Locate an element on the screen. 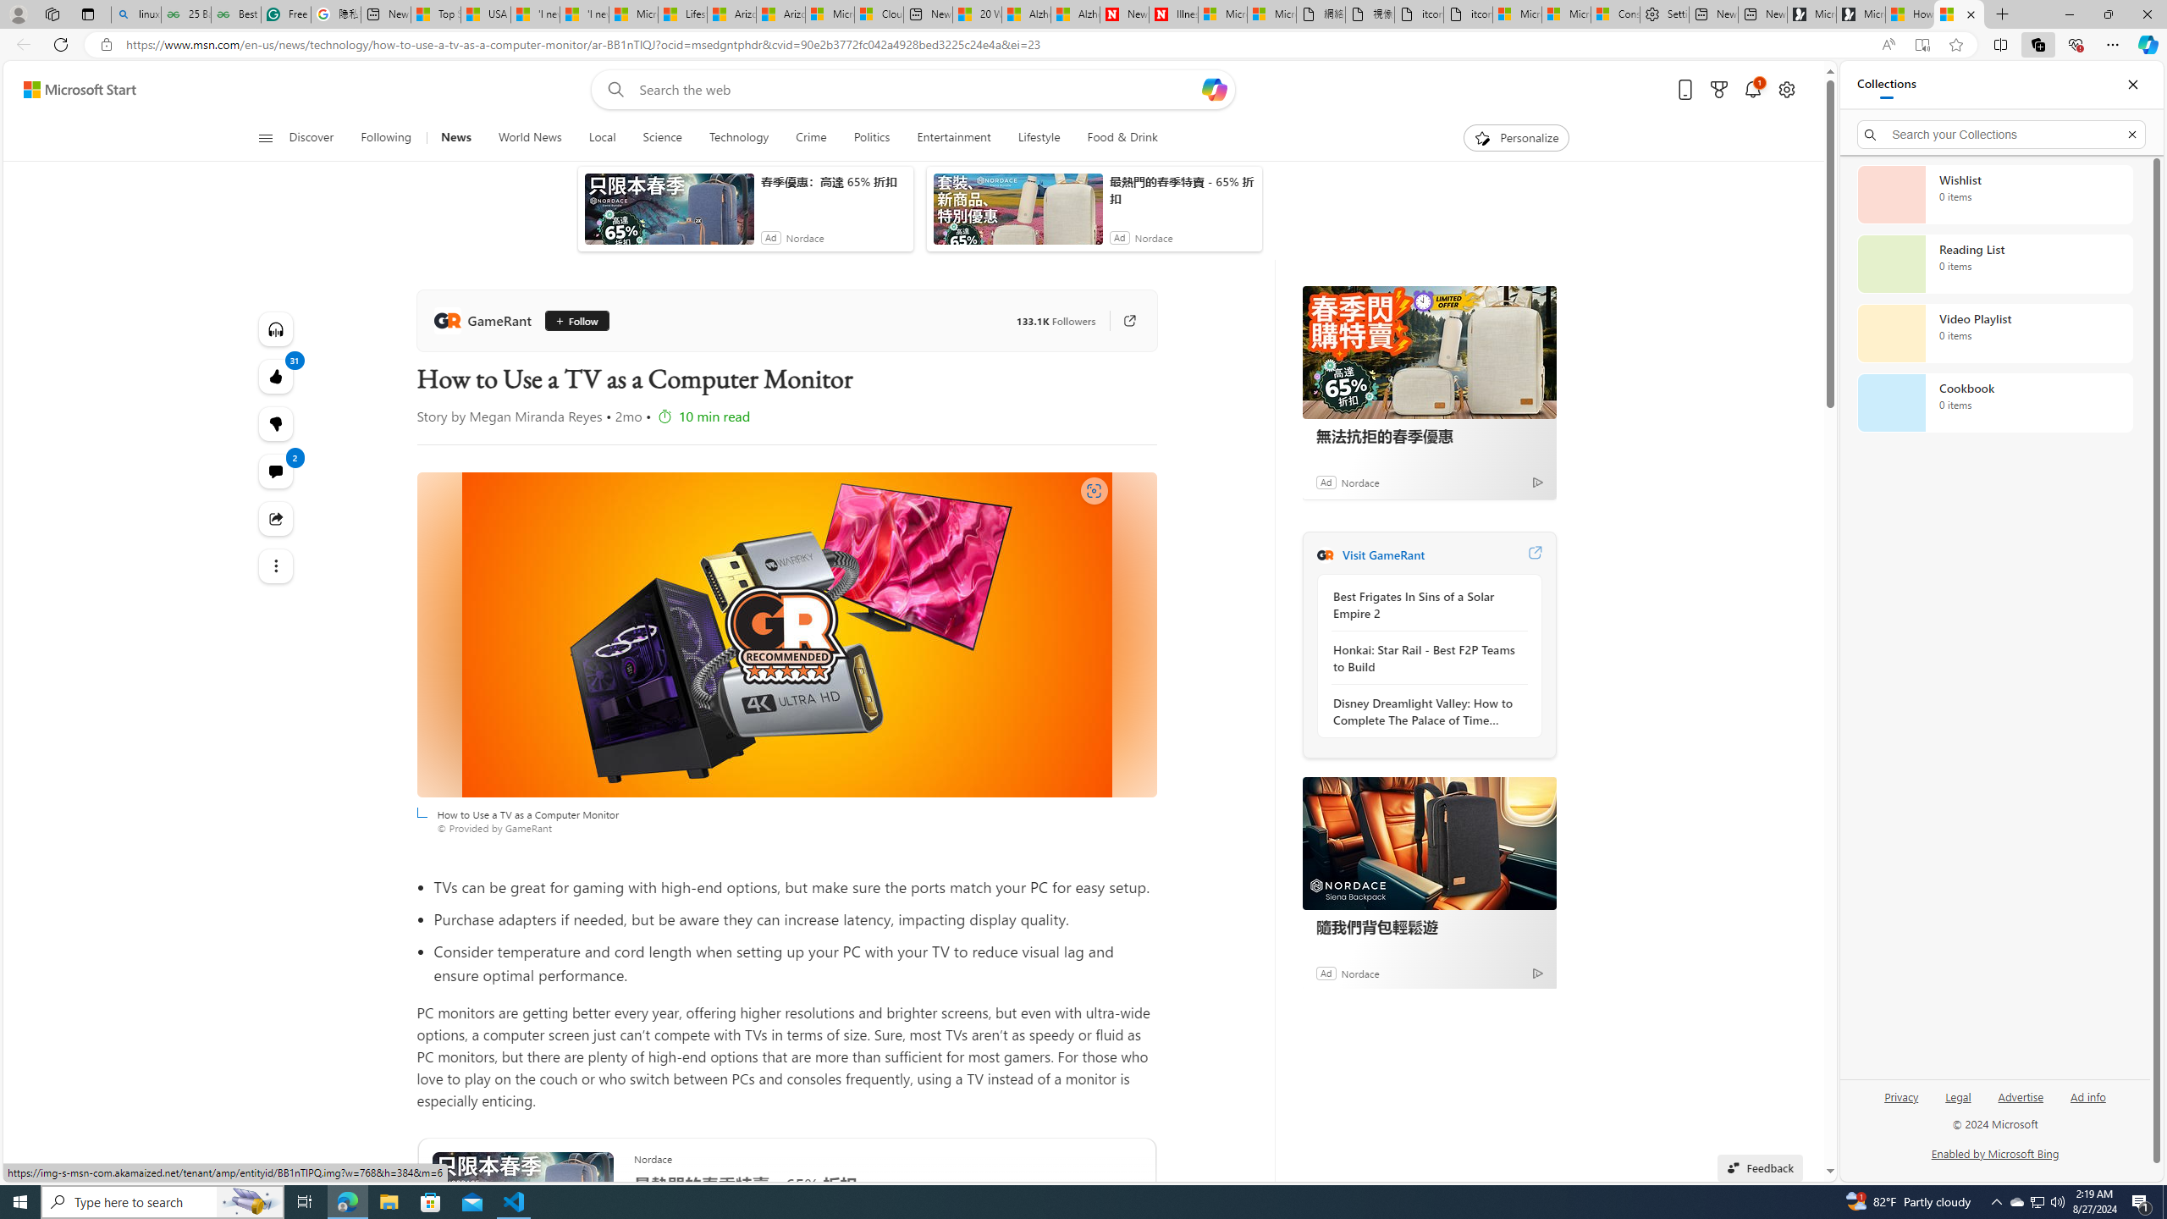  Microsoft Services Agreement is located at coordinates (830, 14).